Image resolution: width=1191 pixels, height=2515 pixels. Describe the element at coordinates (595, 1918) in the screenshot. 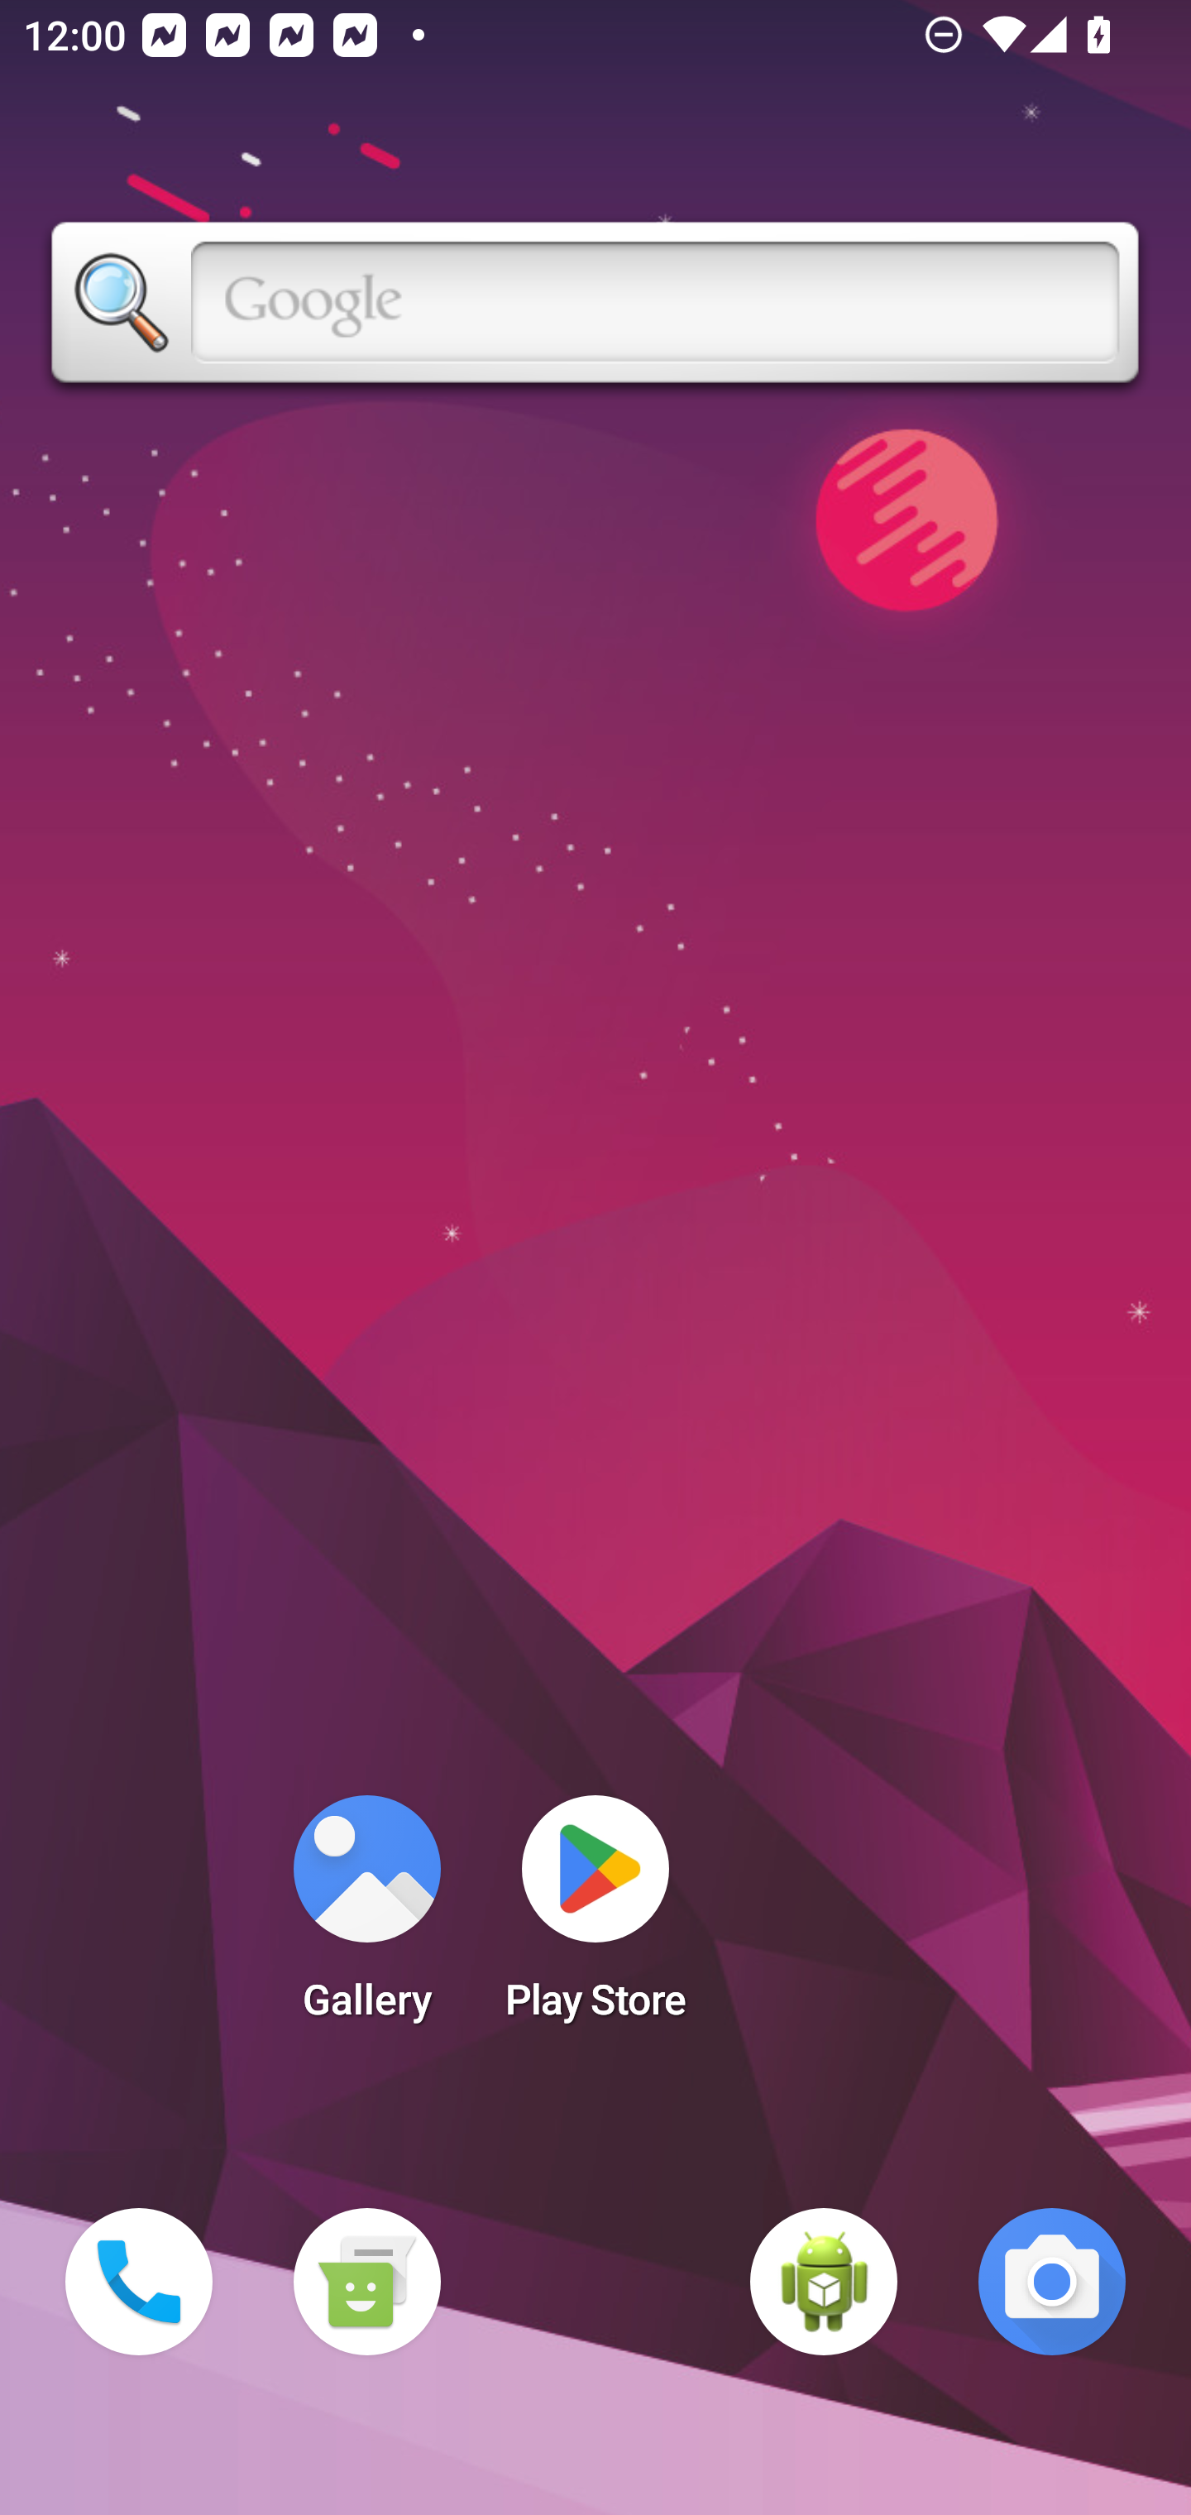

I see `Play Store` at that location.